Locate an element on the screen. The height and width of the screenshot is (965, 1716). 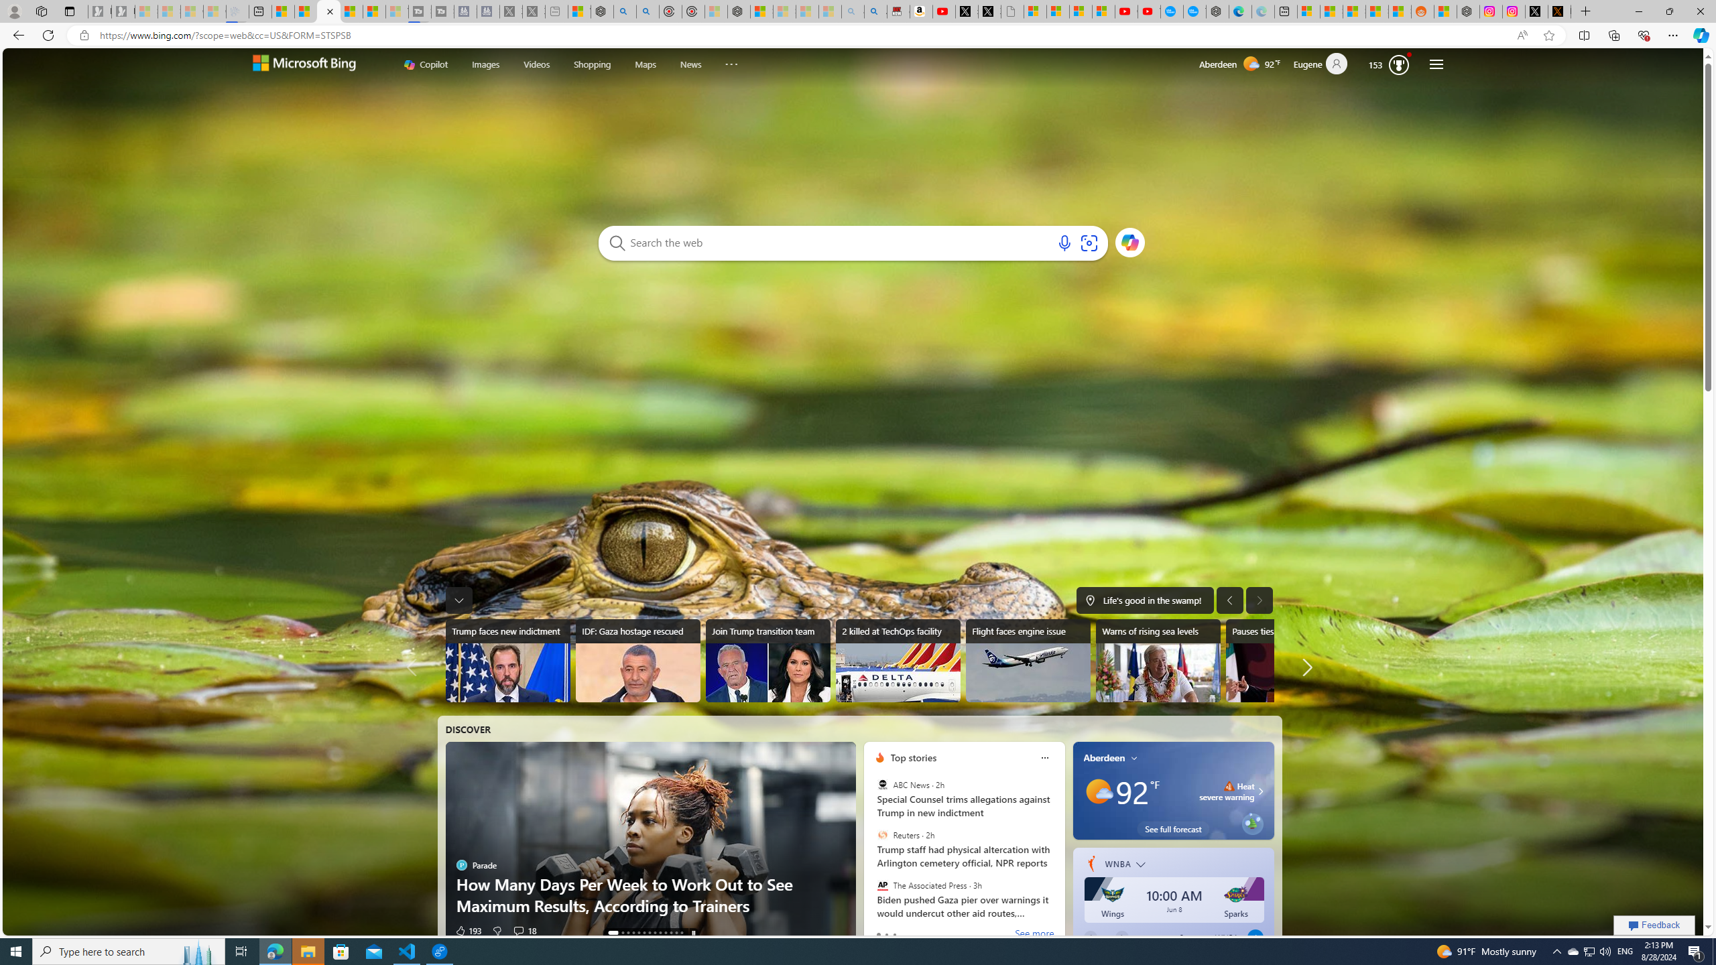
Previous is located at coordinates (1089, 937).